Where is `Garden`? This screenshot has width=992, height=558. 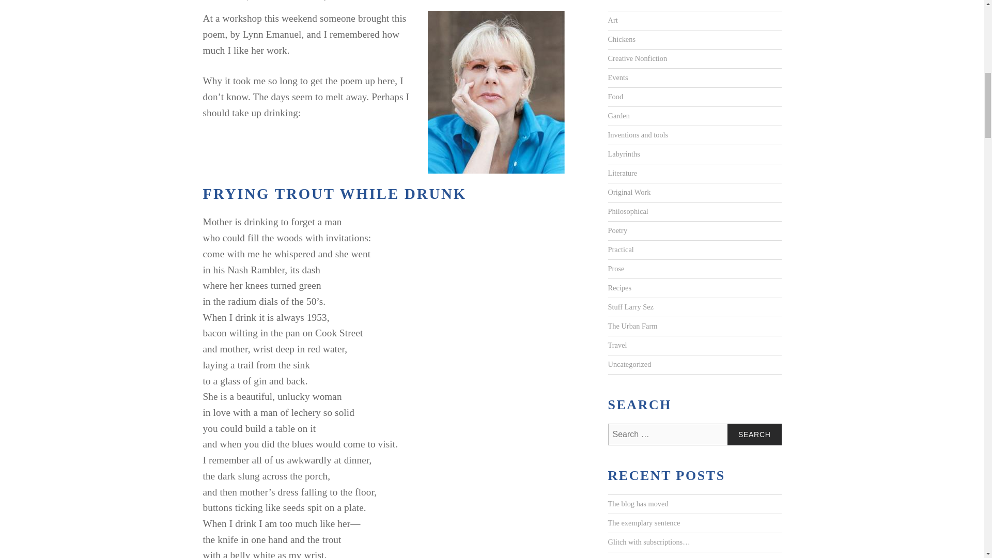
Garden is located at coordinates (618, 116).